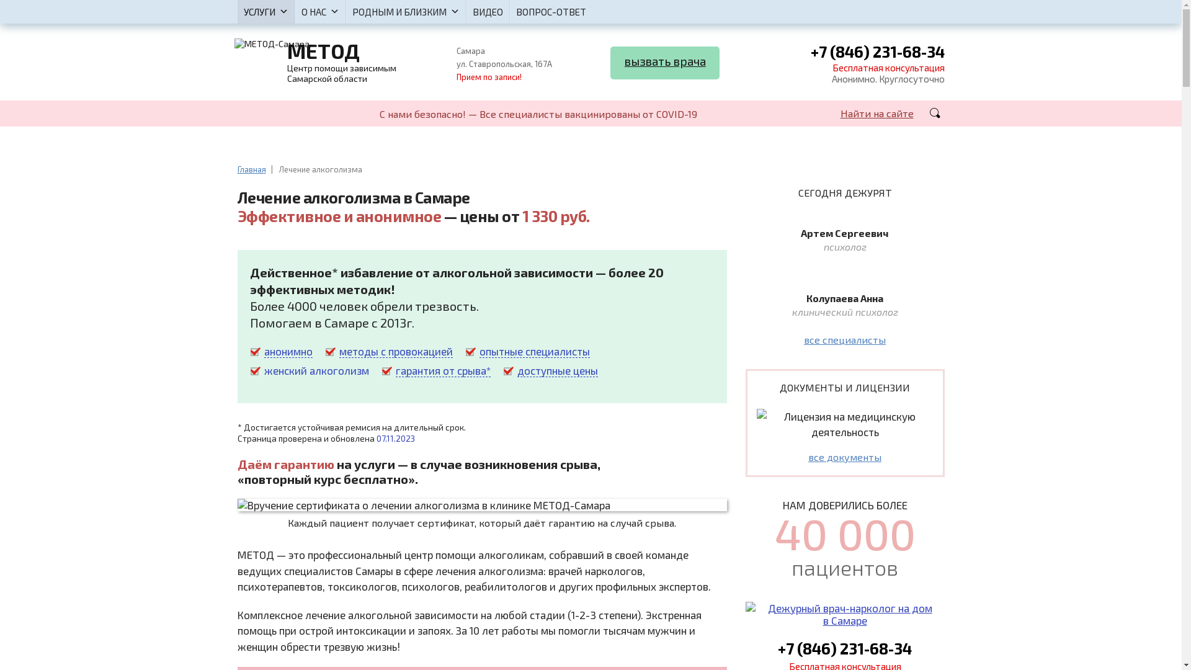  What do you see at coordinates (845, 648) in the screenshot?
I see `+7 (846) 231-68-34` at bounding box center [845, 648].